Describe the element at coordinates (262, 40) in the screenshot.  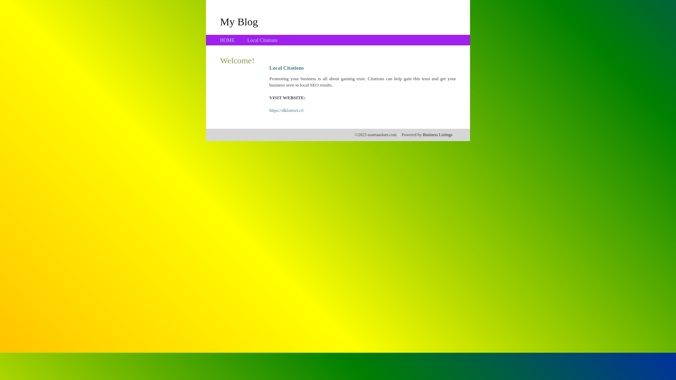
I see `Local Citations` at that location.